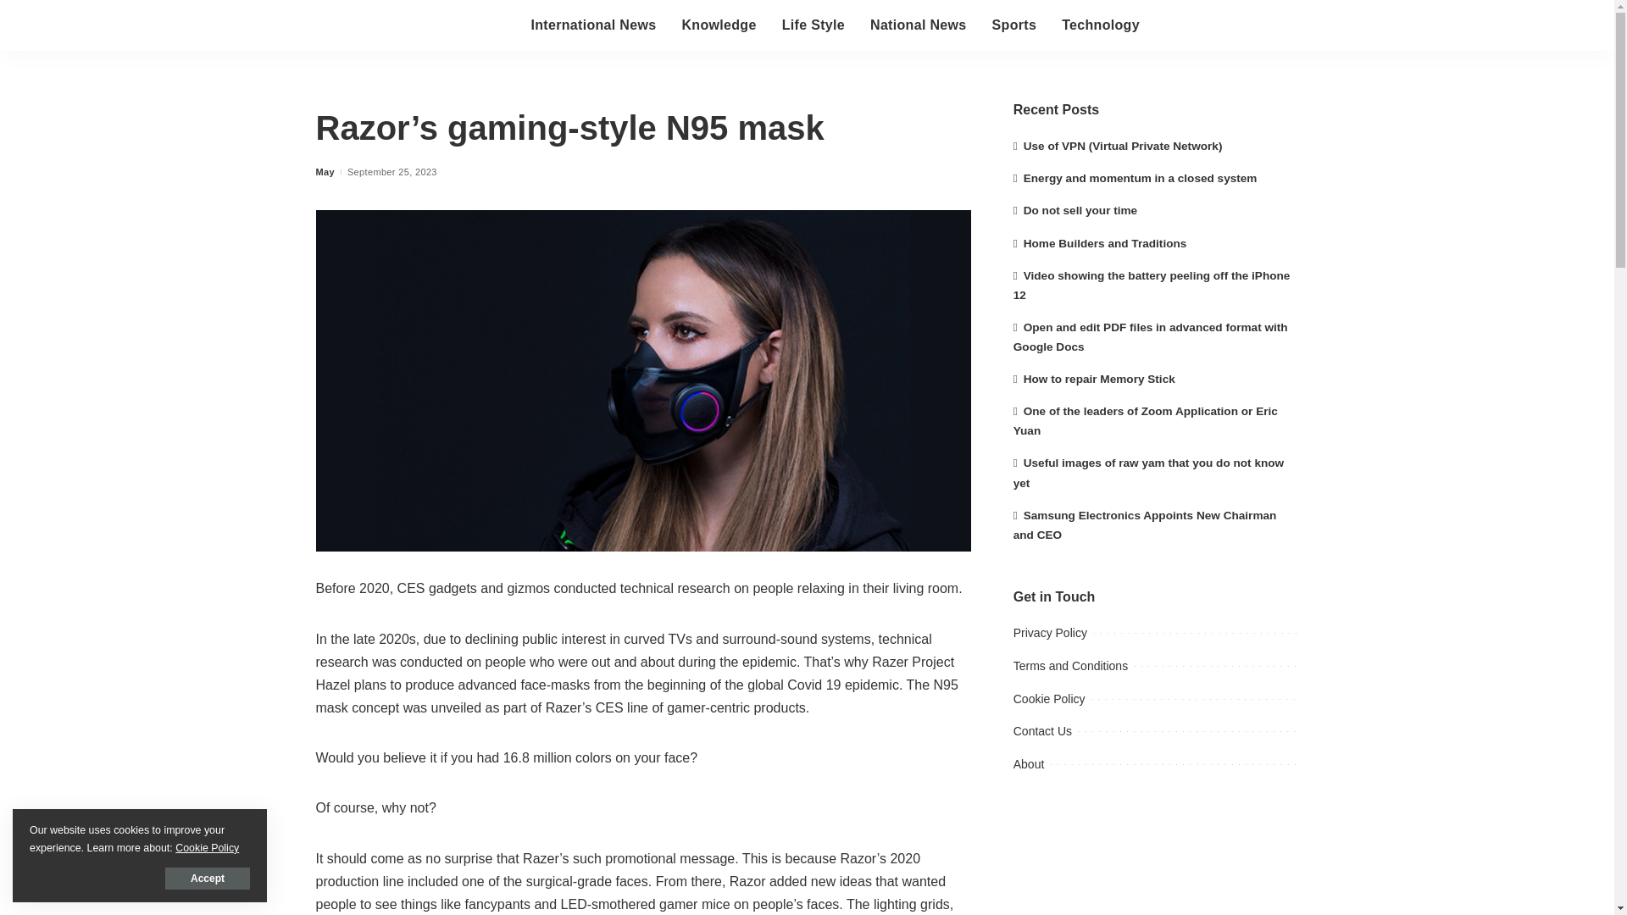 The height and width of the screenshot is (915, 1627). Describe the element at coordinates (1148, 472) in the screenshot. I see `Useful images of raw yam that you do not know yet` at that location.